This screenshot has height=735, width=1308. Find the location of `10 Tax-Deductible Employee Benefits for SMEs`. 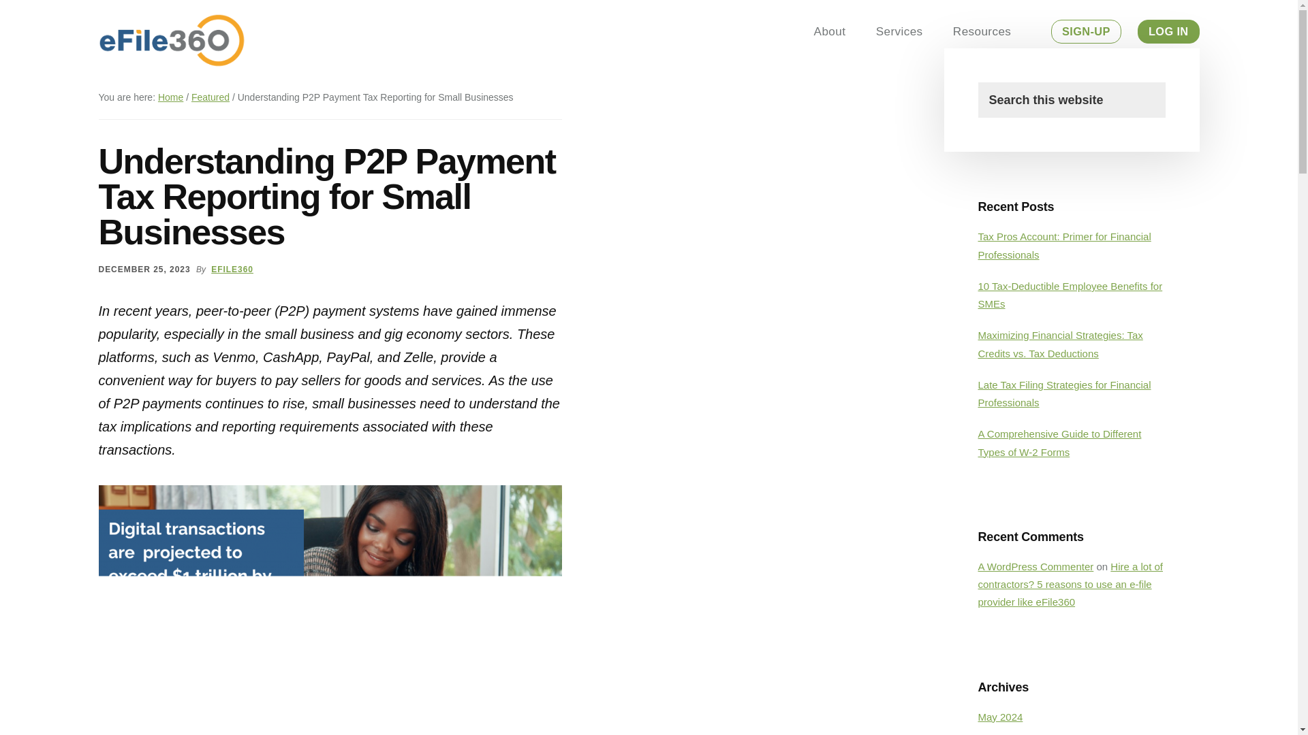

10 Tax-Deductible Employee Benefits for SMEs is located at coordinates (1070, 294).